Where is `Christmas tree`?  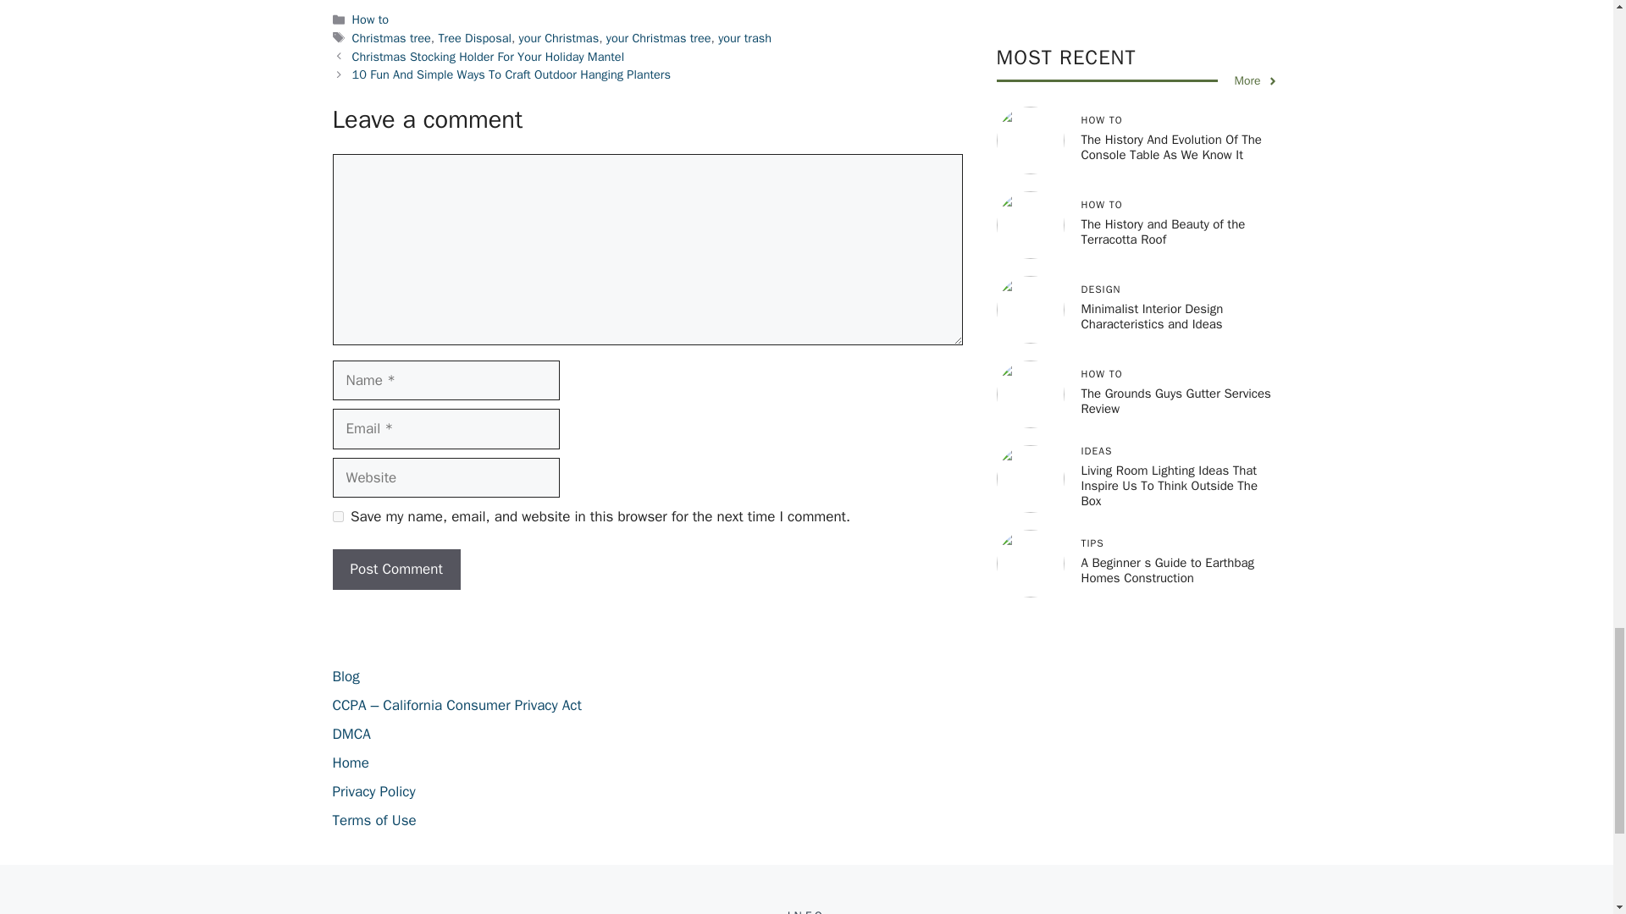 Christmas tree is located at coordinates (391, 37).